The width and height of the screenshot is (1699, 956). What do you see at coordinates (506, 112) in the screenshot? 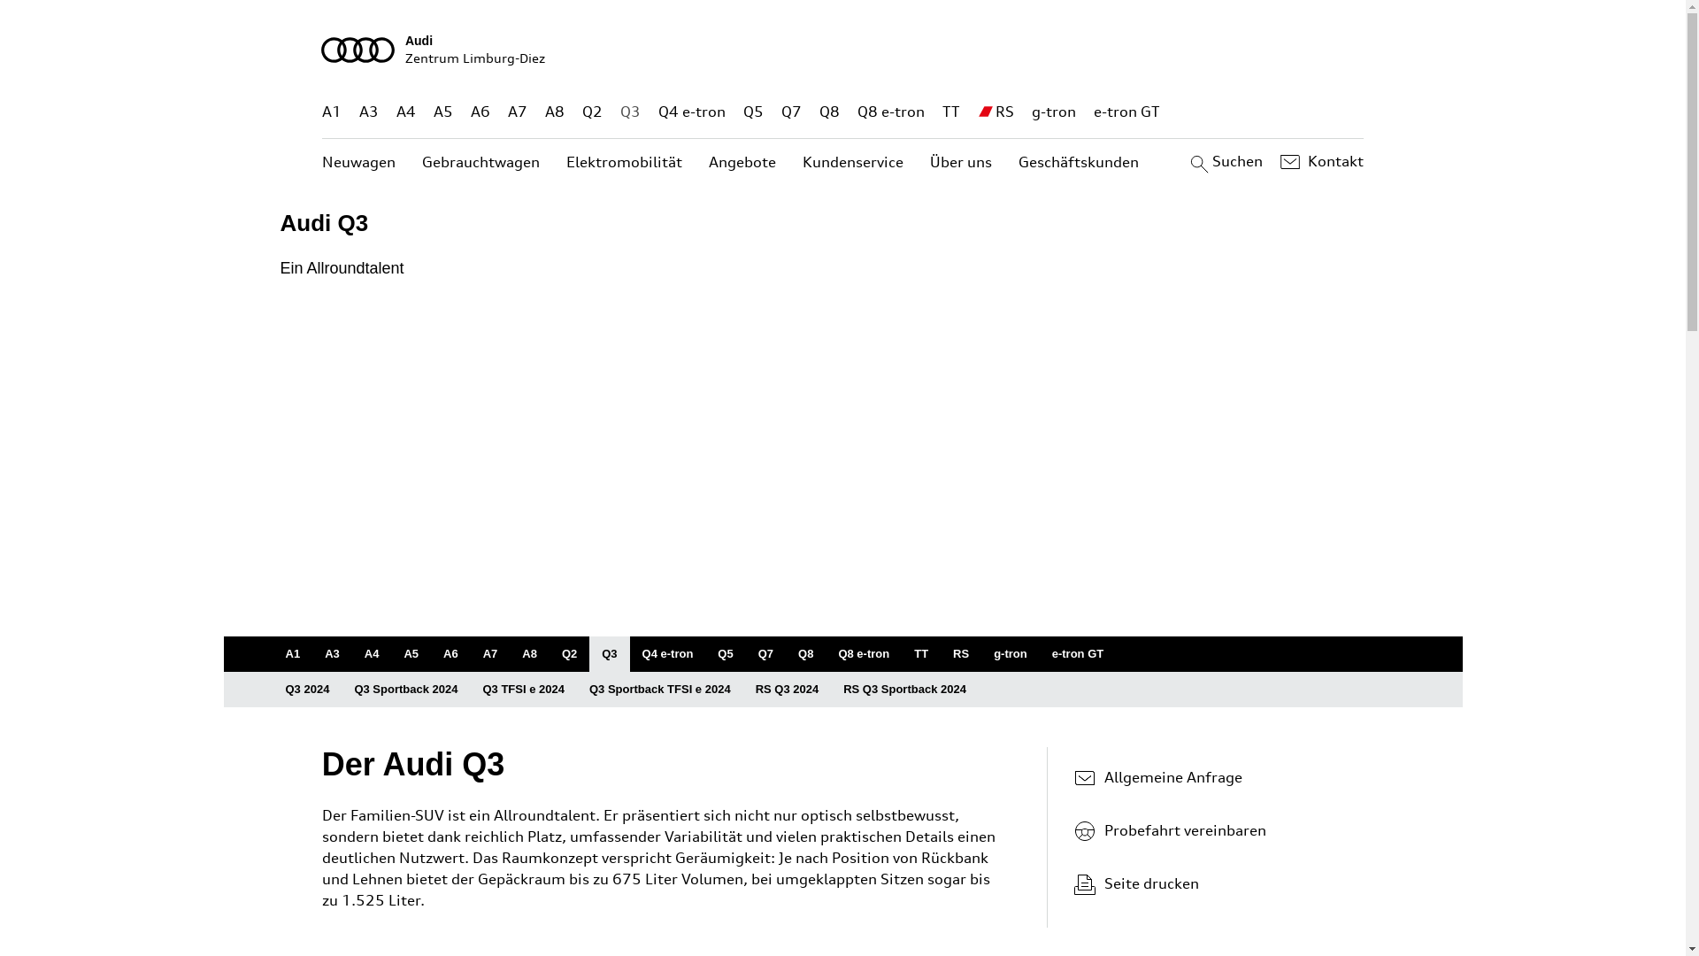
I see `A7` at bounding box center [506, 112].